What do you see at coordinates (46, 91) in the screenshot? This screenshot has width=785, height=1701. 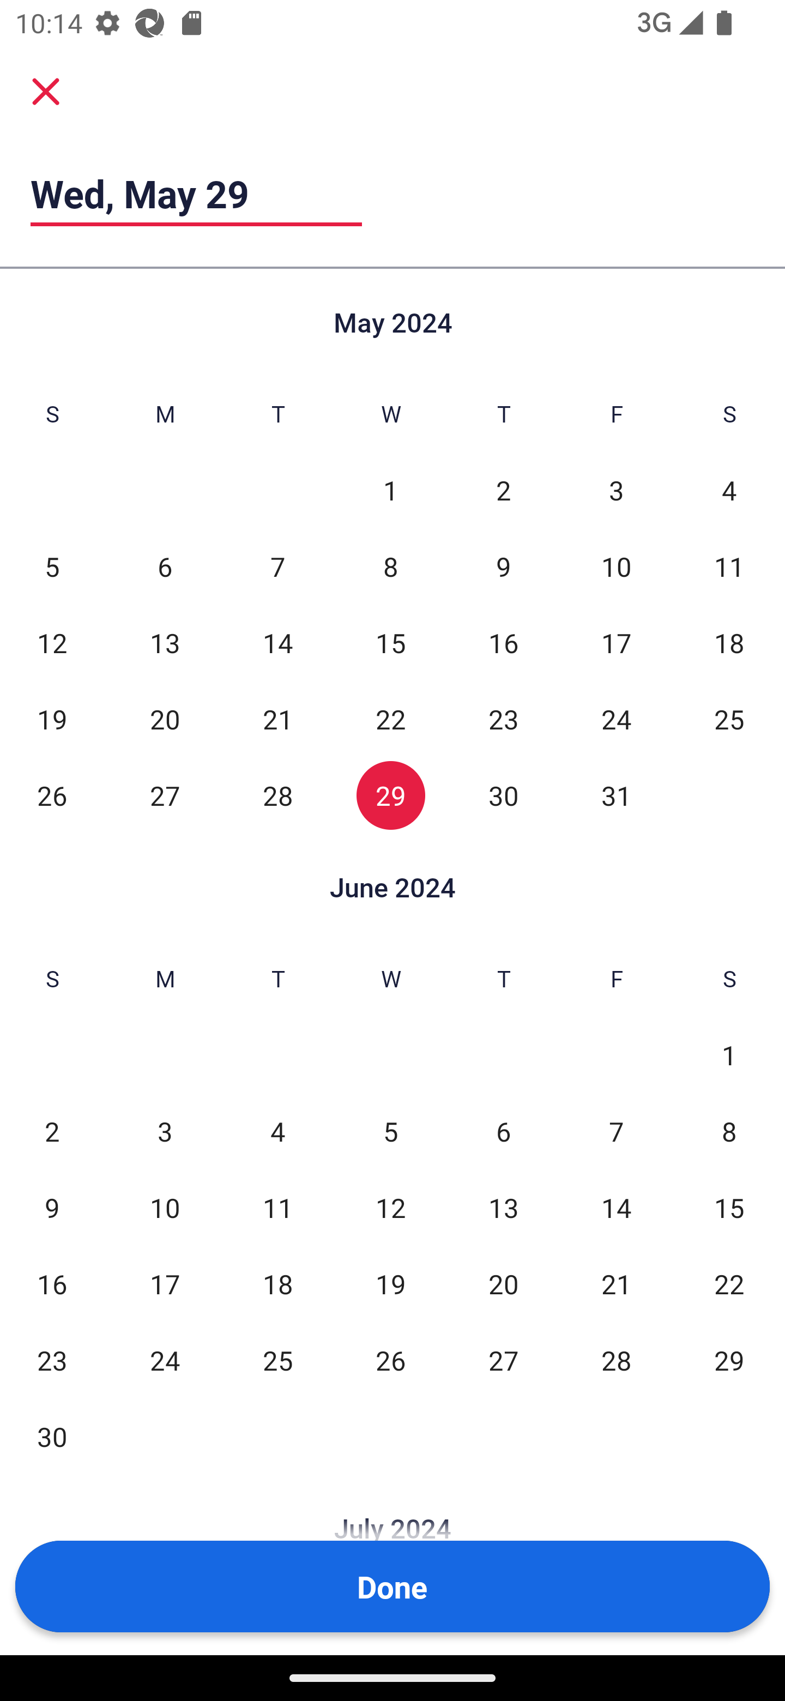 I see `Cancel` at bounding box center [46, 91].